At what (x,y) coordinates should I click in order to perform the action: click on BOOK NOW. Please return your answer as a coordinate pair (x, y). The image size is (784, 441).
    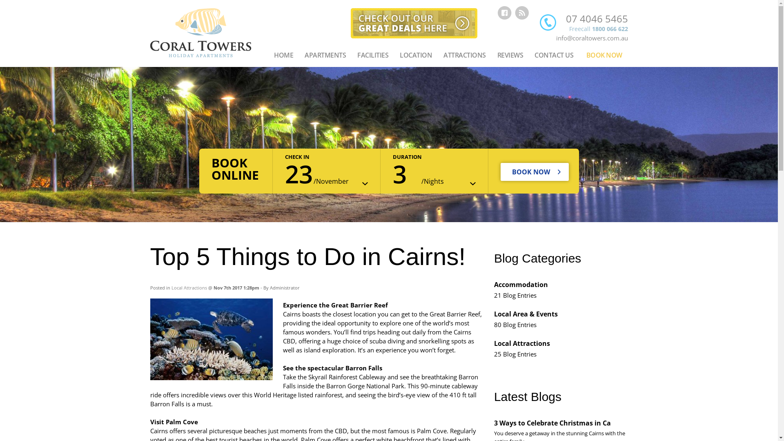
    Looking at the image, I should click on (604, 56).